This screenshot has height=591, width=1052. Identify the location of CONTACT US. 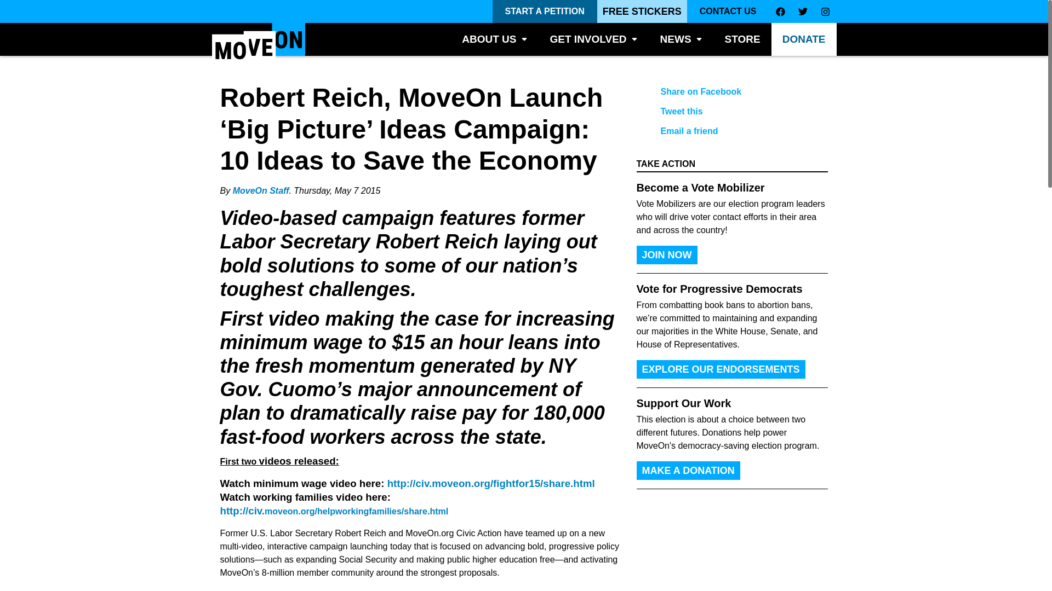
(728, 11).